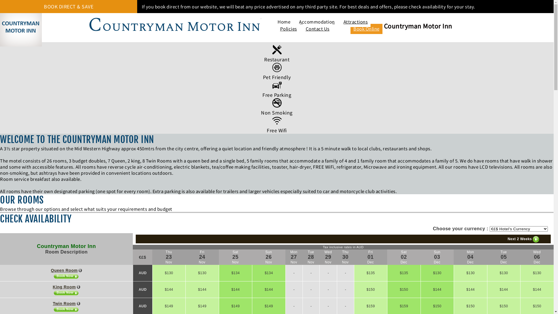 The width and height of the screenshot is (558, 314). What do you see at coordinates (269, 290) in the screenshot?
I see `$144` at bounding box center [269, 290].